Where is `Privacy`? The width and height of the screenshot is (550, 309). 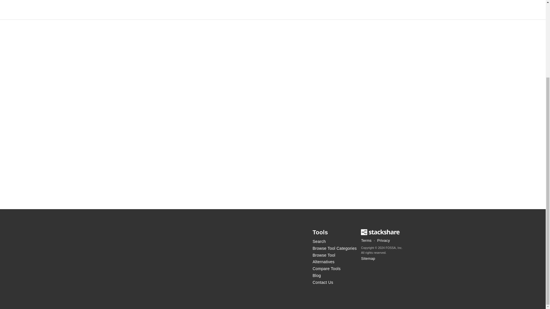 Privacy is located at coordinates (384, 241).